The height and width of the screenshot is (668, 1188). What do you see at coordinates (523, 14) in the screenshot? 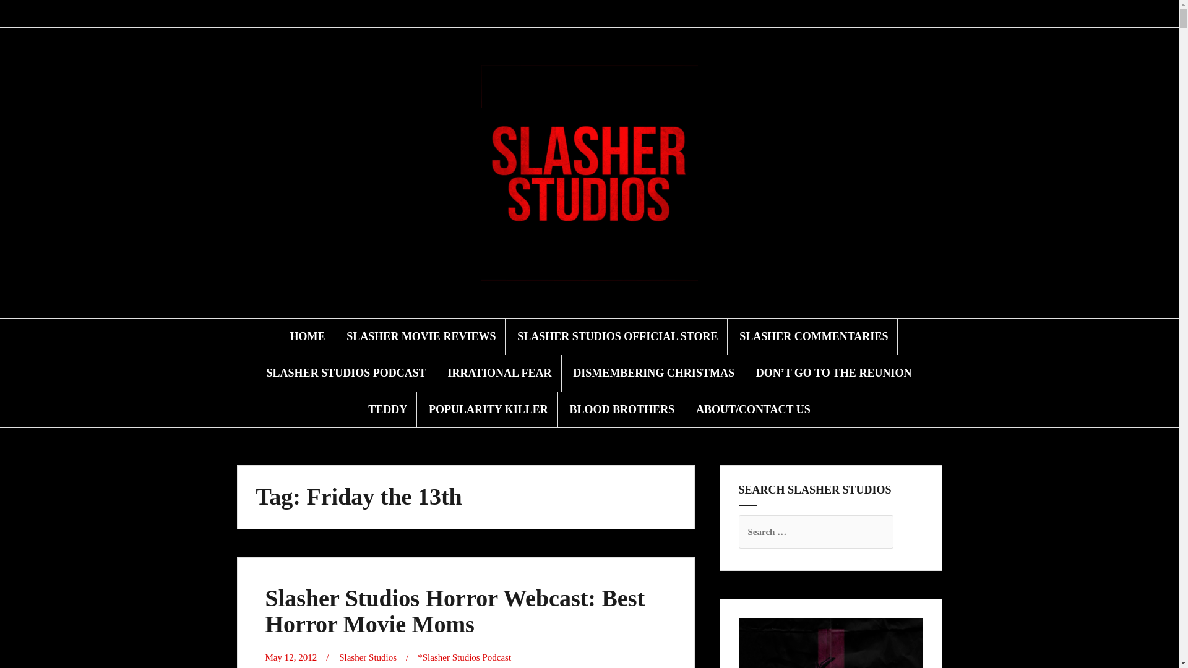
I see `Slasher Movie Reviews` at bounding box center [523, 14].